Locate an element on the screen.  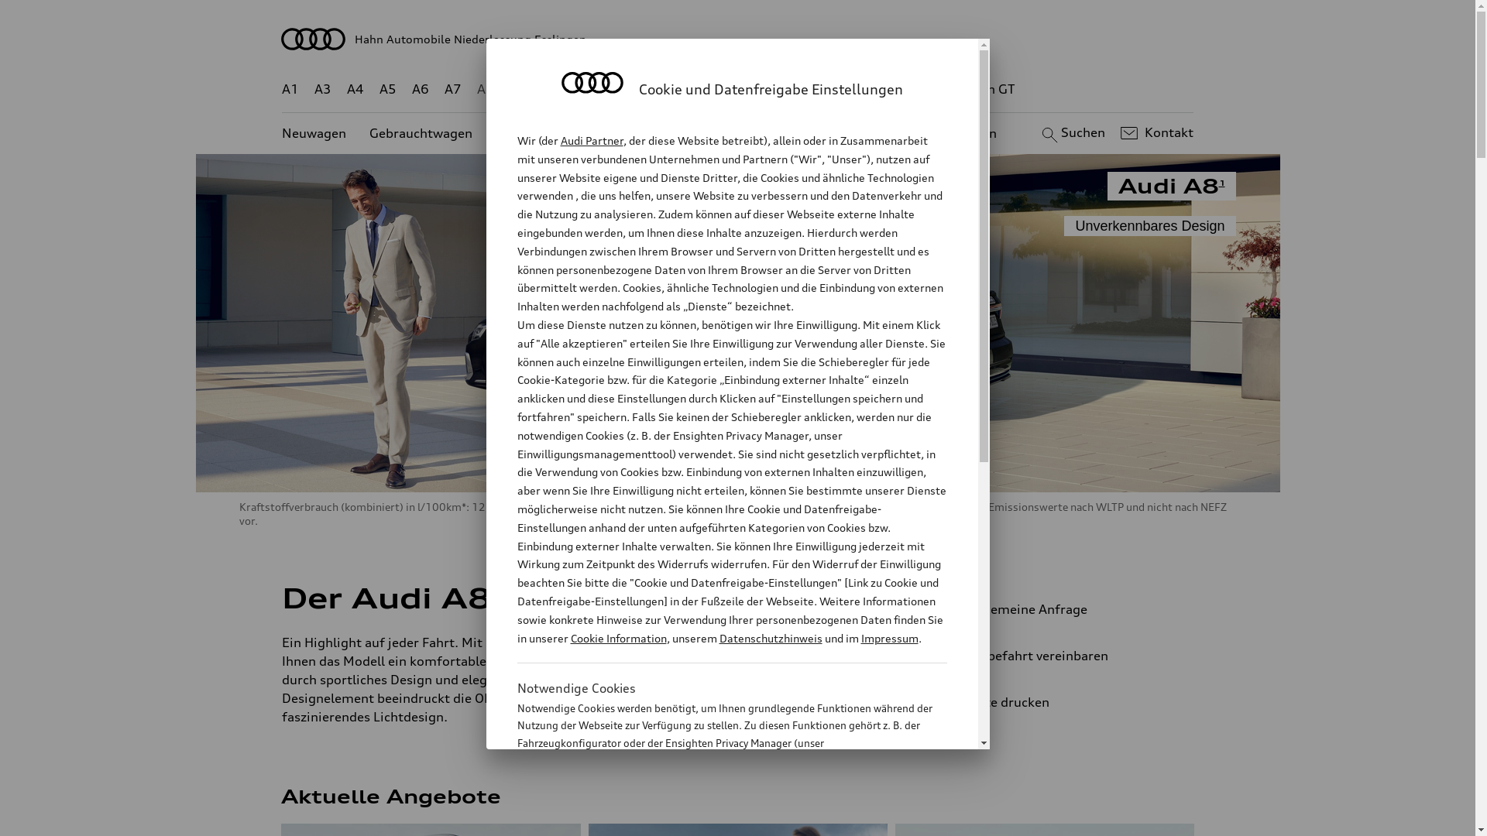
A1 is located at coordinates (290, 90).